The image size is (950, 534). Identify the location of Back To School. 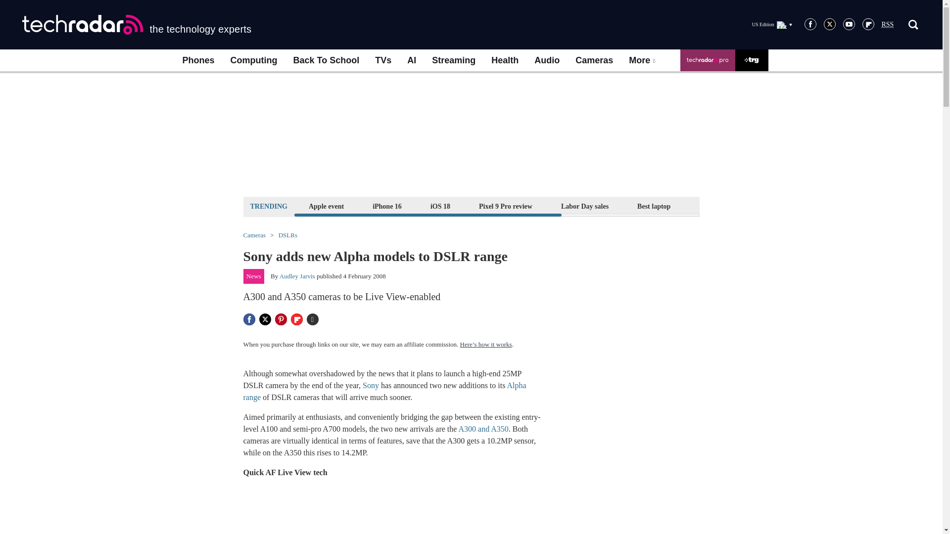
(326, 60).